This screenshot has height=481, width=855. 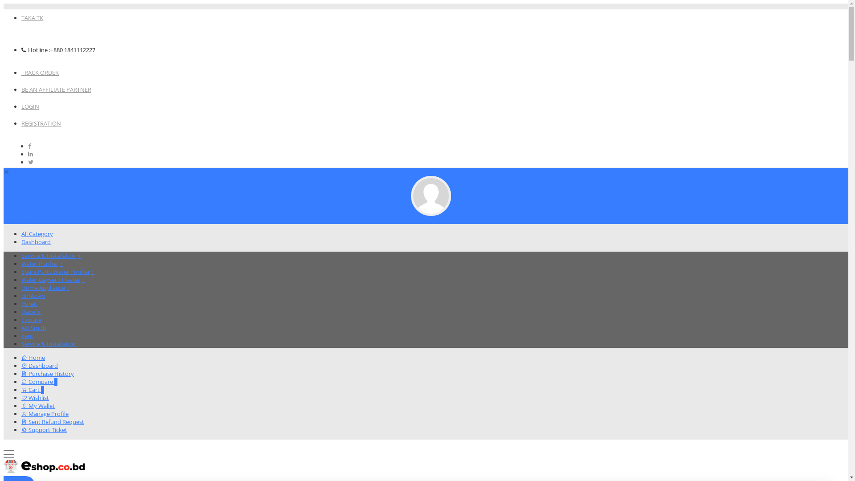 I want to click on Dashboard, so click(x=36, y=242).